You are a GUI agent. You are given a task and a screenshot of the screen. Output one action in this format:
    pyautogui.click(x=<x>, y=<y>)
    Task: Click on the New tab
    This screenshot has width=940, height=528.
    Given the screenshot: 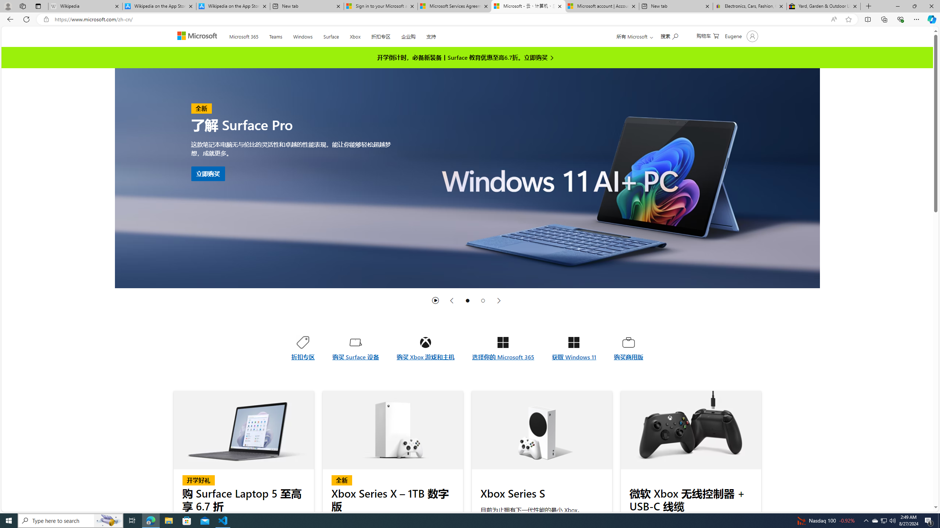 What is the action you would take?
    pyautogui.click(x=676, y=6)
    